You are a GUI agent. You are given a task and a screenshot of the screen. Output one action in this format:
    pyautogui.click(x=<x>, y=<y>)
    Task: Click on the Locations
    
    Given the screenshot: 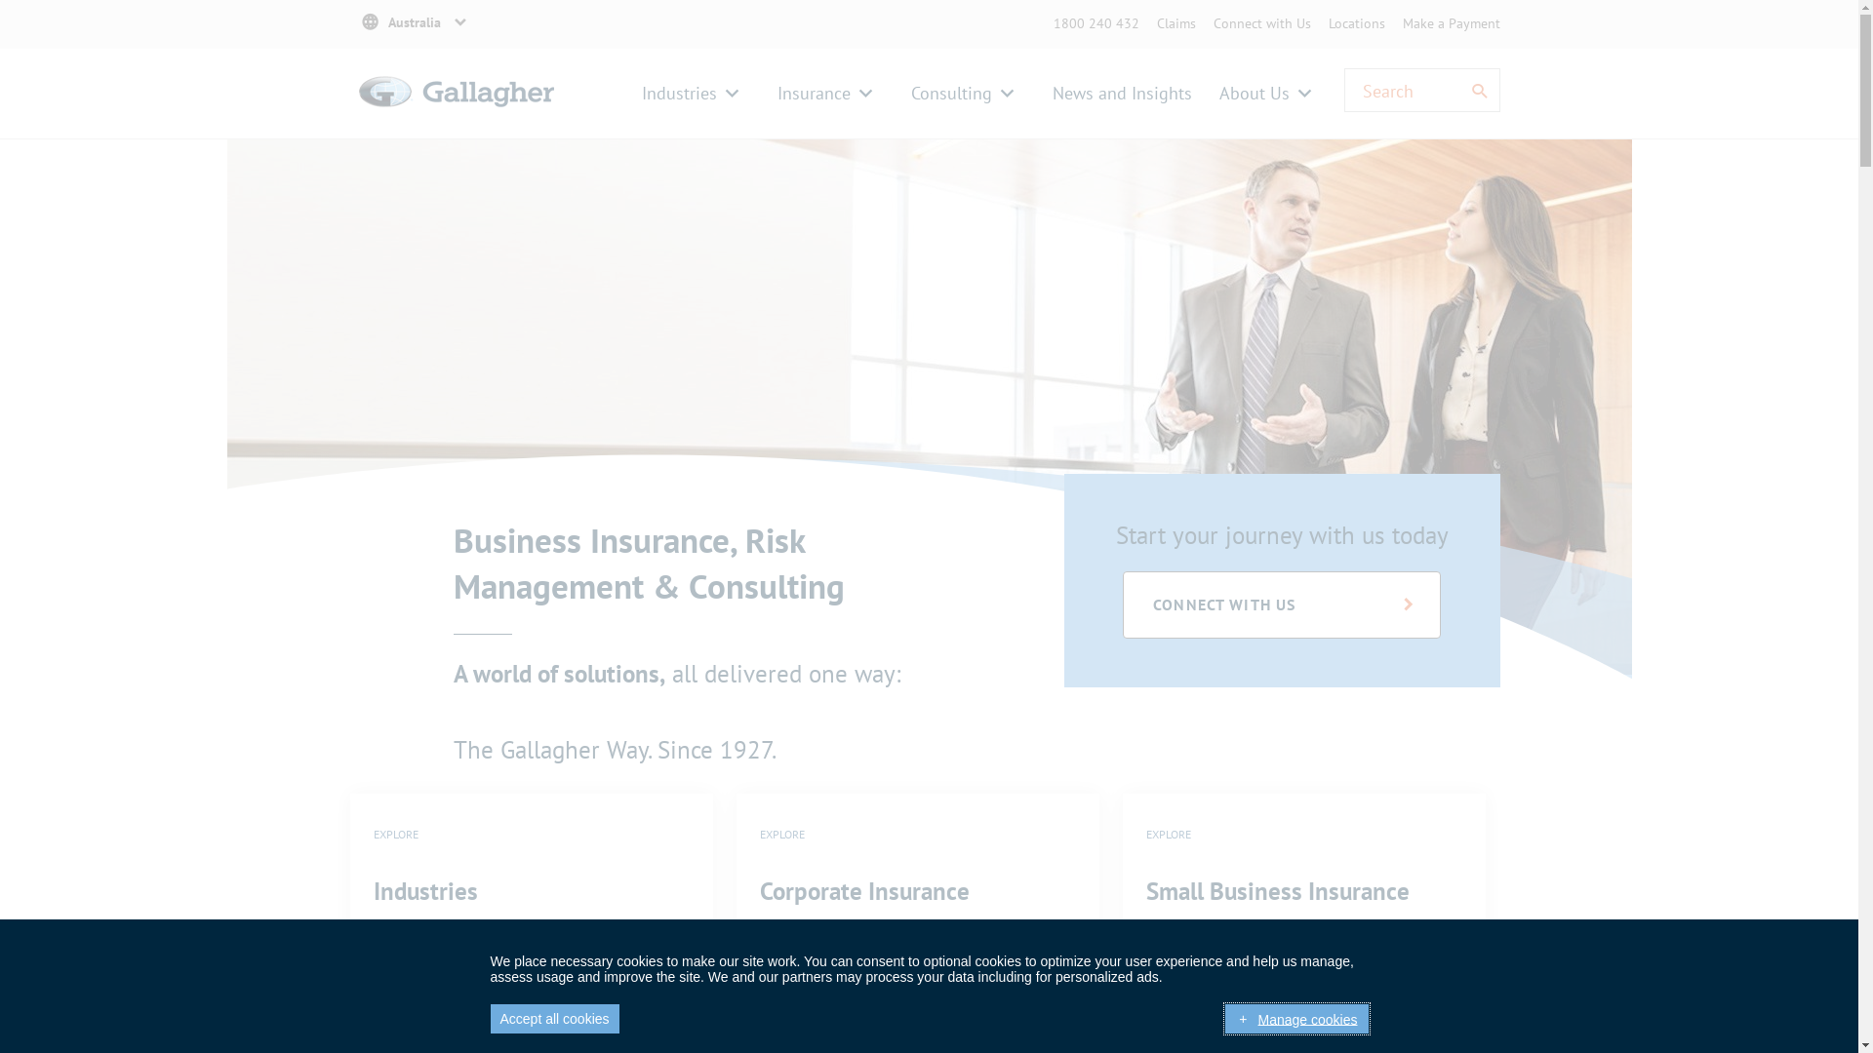 What is the action you would take?
    pyautogui.click(x=1357, y=23)
    